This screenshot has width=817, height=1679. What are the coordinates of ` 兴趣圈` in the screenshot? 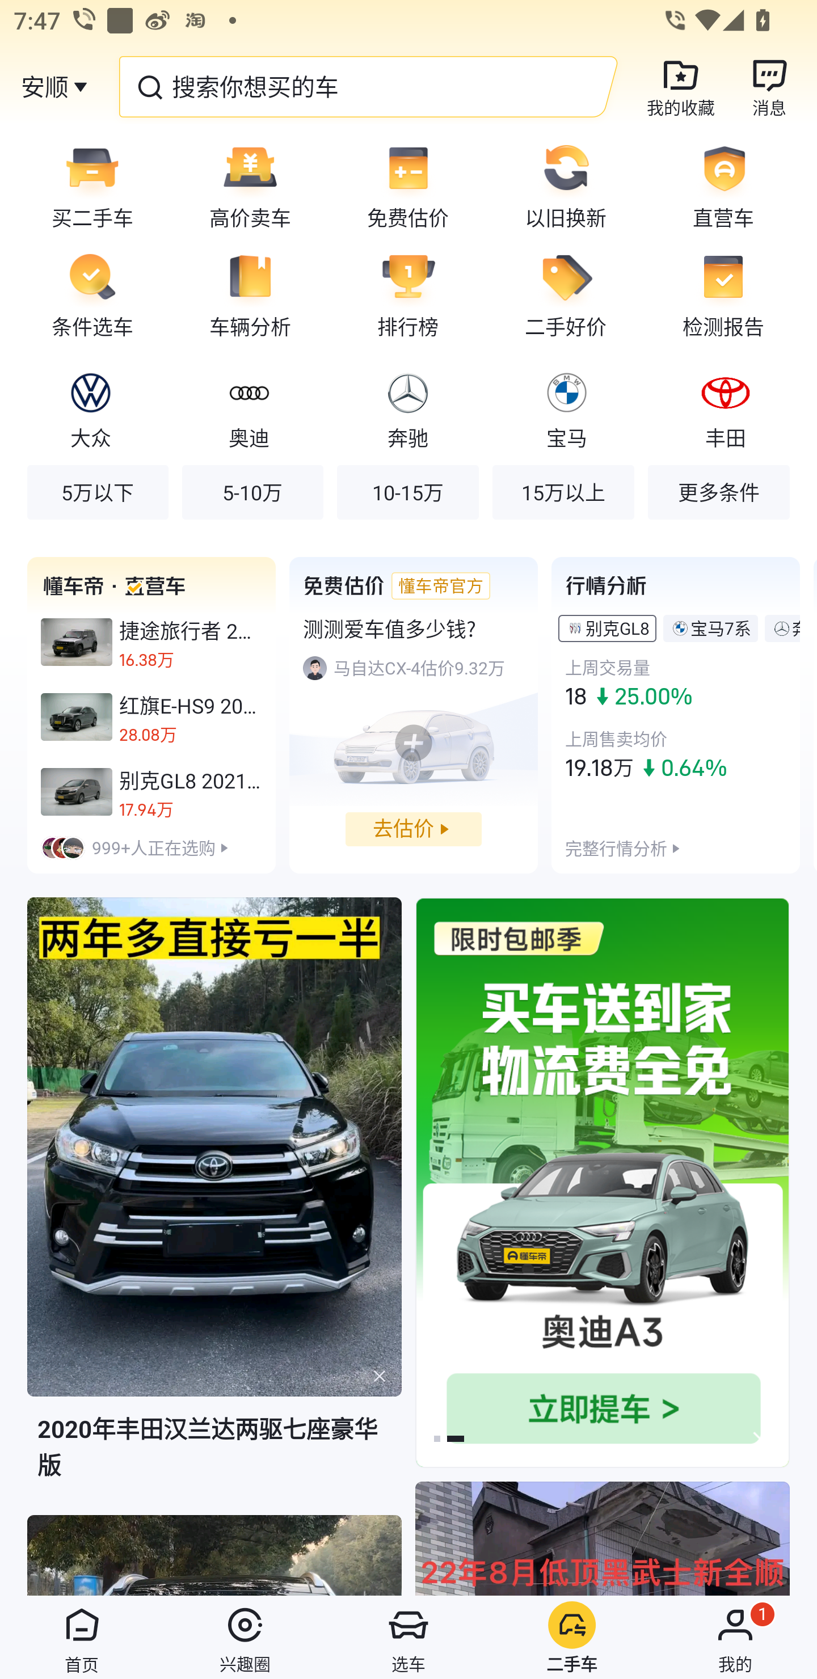 It's located at (245, 1637).